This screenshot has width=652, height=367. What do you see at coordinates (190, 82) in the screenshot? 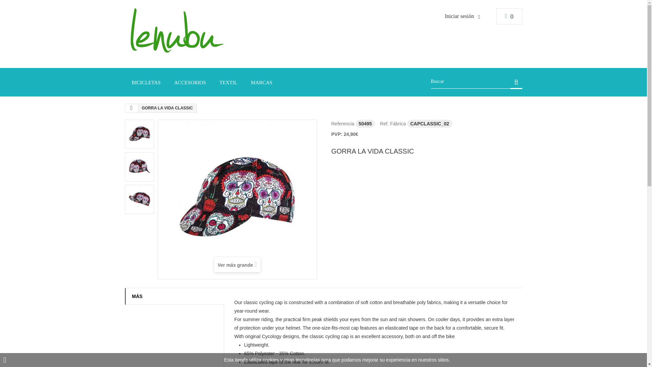
I see `ACCESORIOS` at bounding box center [190, 82].